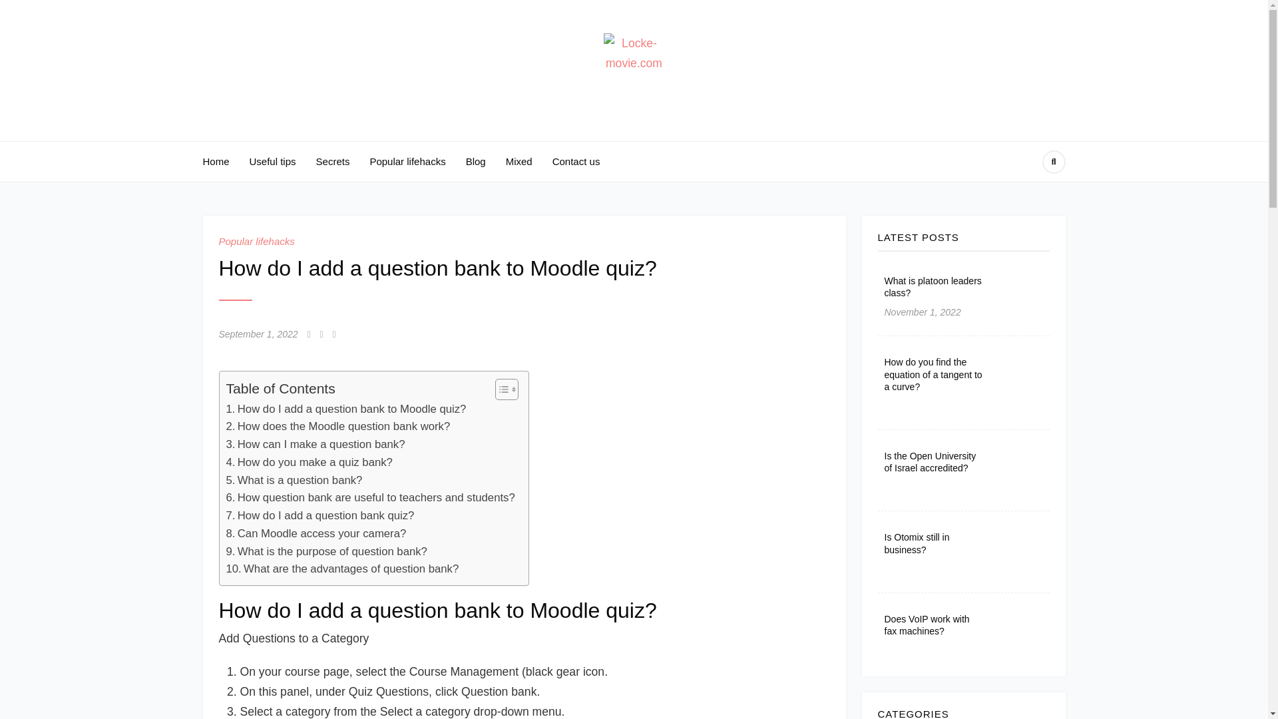  What do you see at coordinates (407, 161) in the screenshot?
I see `Popular lifehacks` at bounding box center [407, 161].